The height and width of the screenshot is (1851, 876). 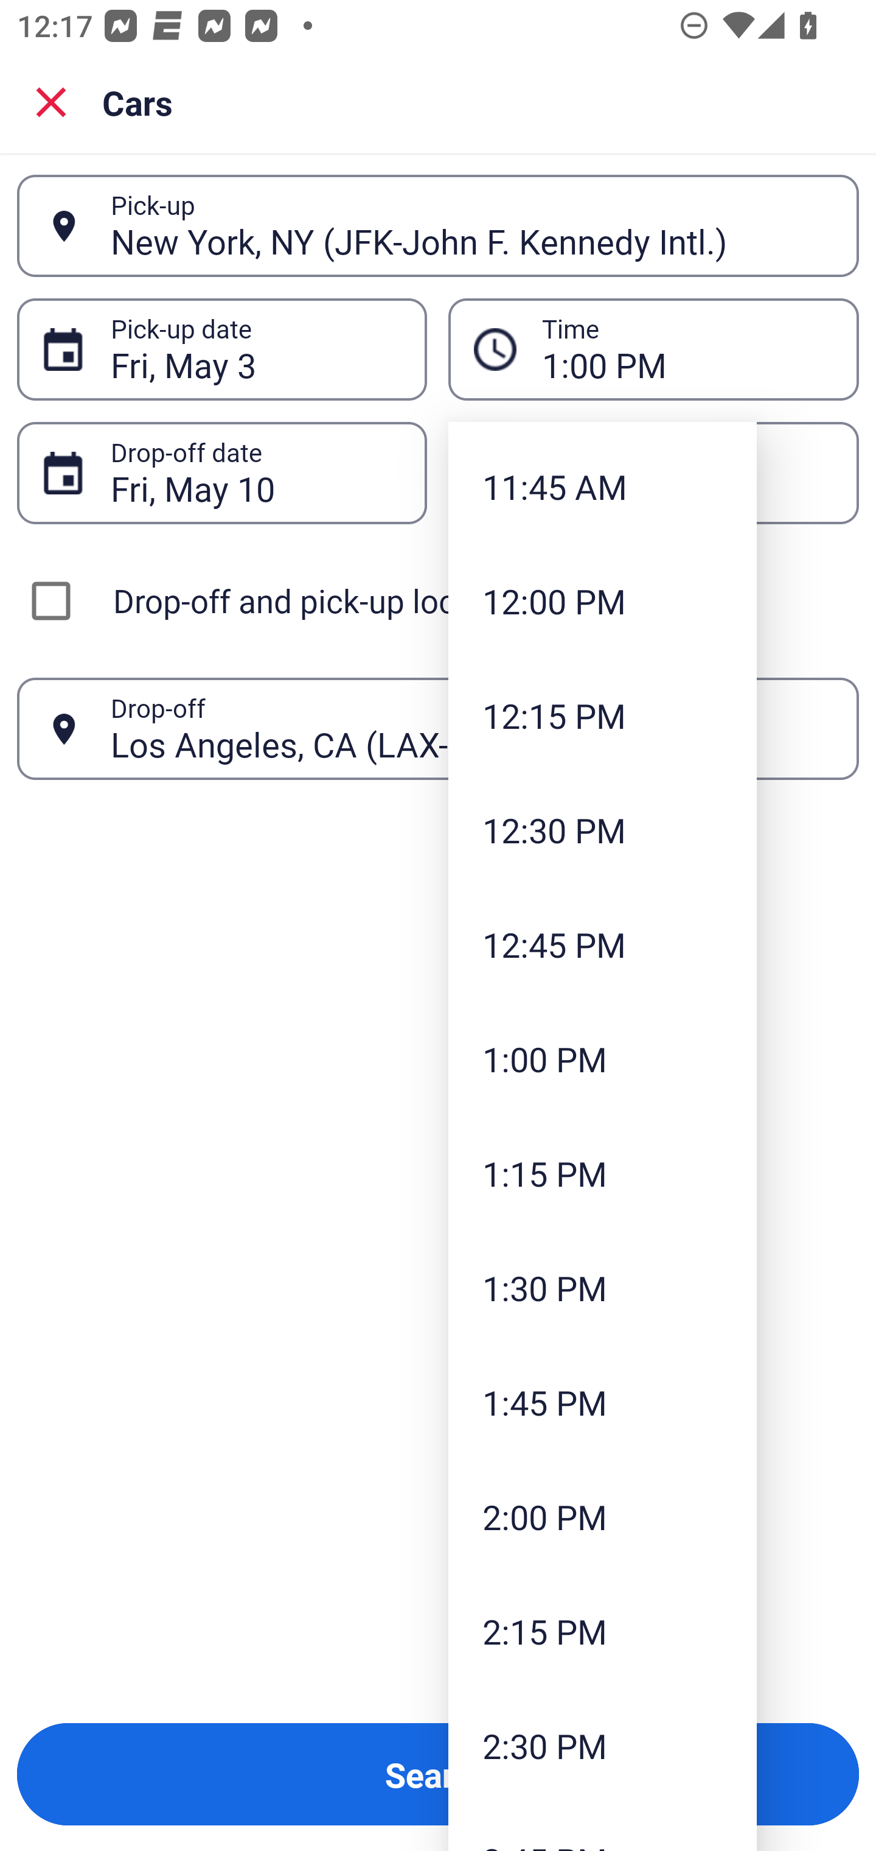 What do you see at coordinates (602, 1745) in the screenshot?
I see `2:30 PM` at bounding box center [602, 1745].